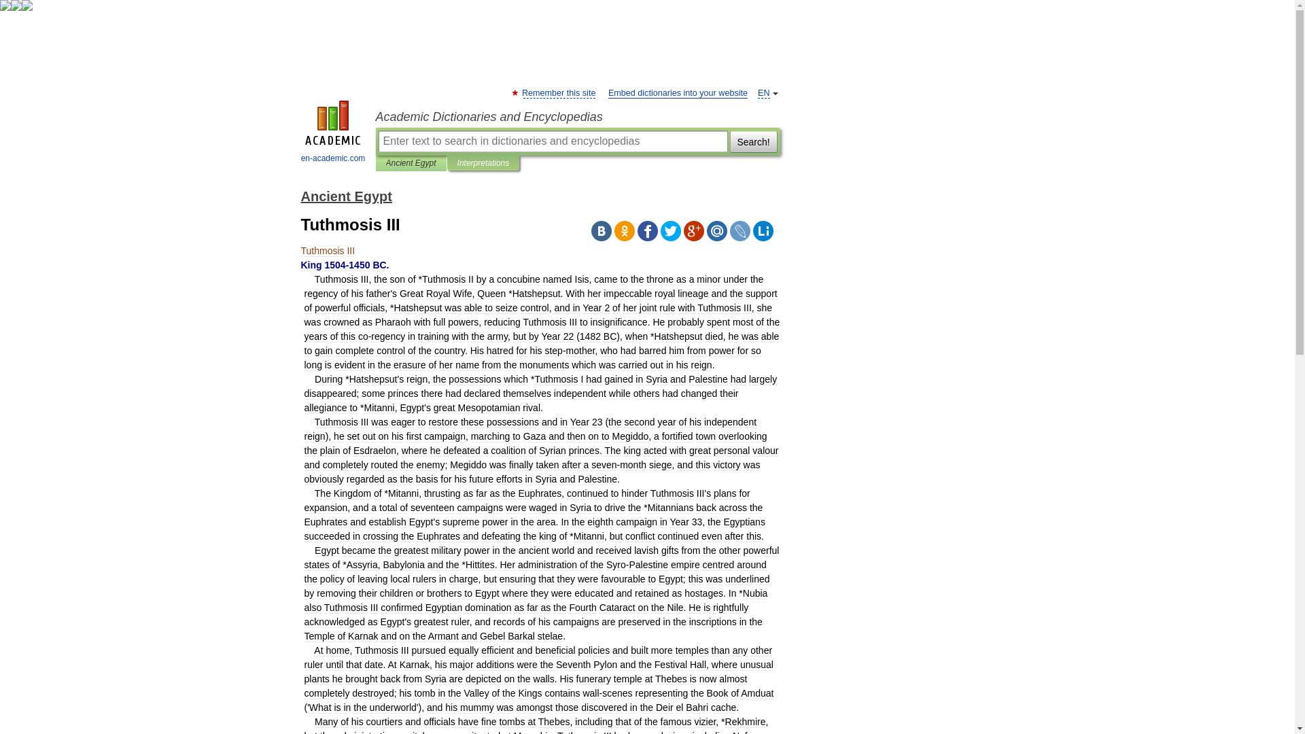 The width and height of the screenshot is (1305, 734). Describe the element at coordinates (577, 117) in the screenshot. I see `Academic Dictionaries and Encyclopedias` at that location.